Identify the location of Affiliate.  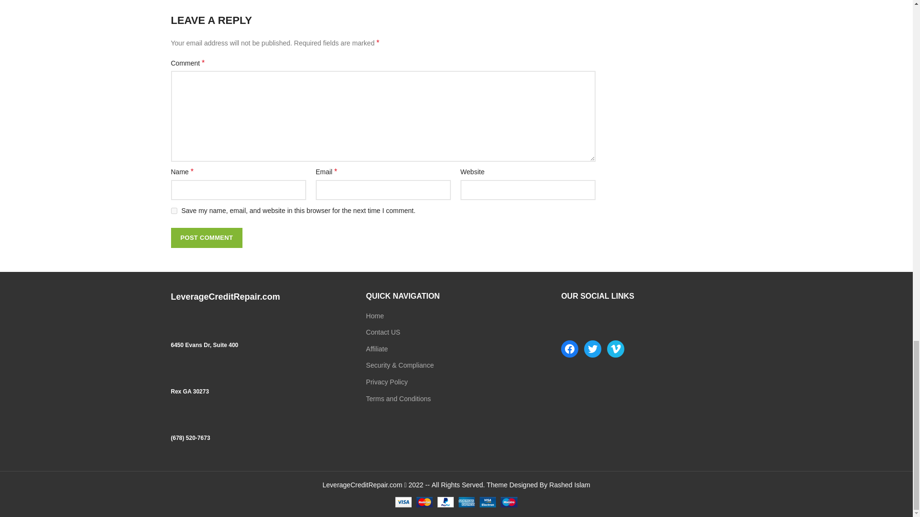
(377, 348).